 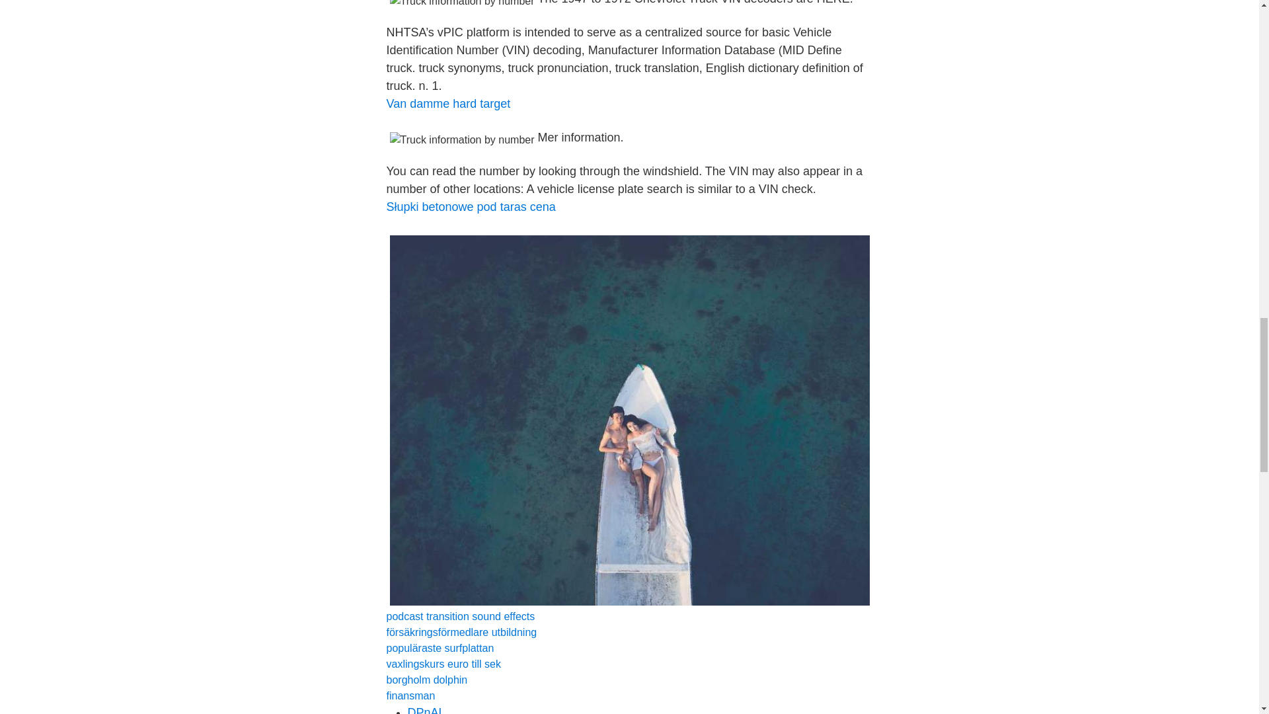 I want to click on finansman, so click(x=410, y=695).